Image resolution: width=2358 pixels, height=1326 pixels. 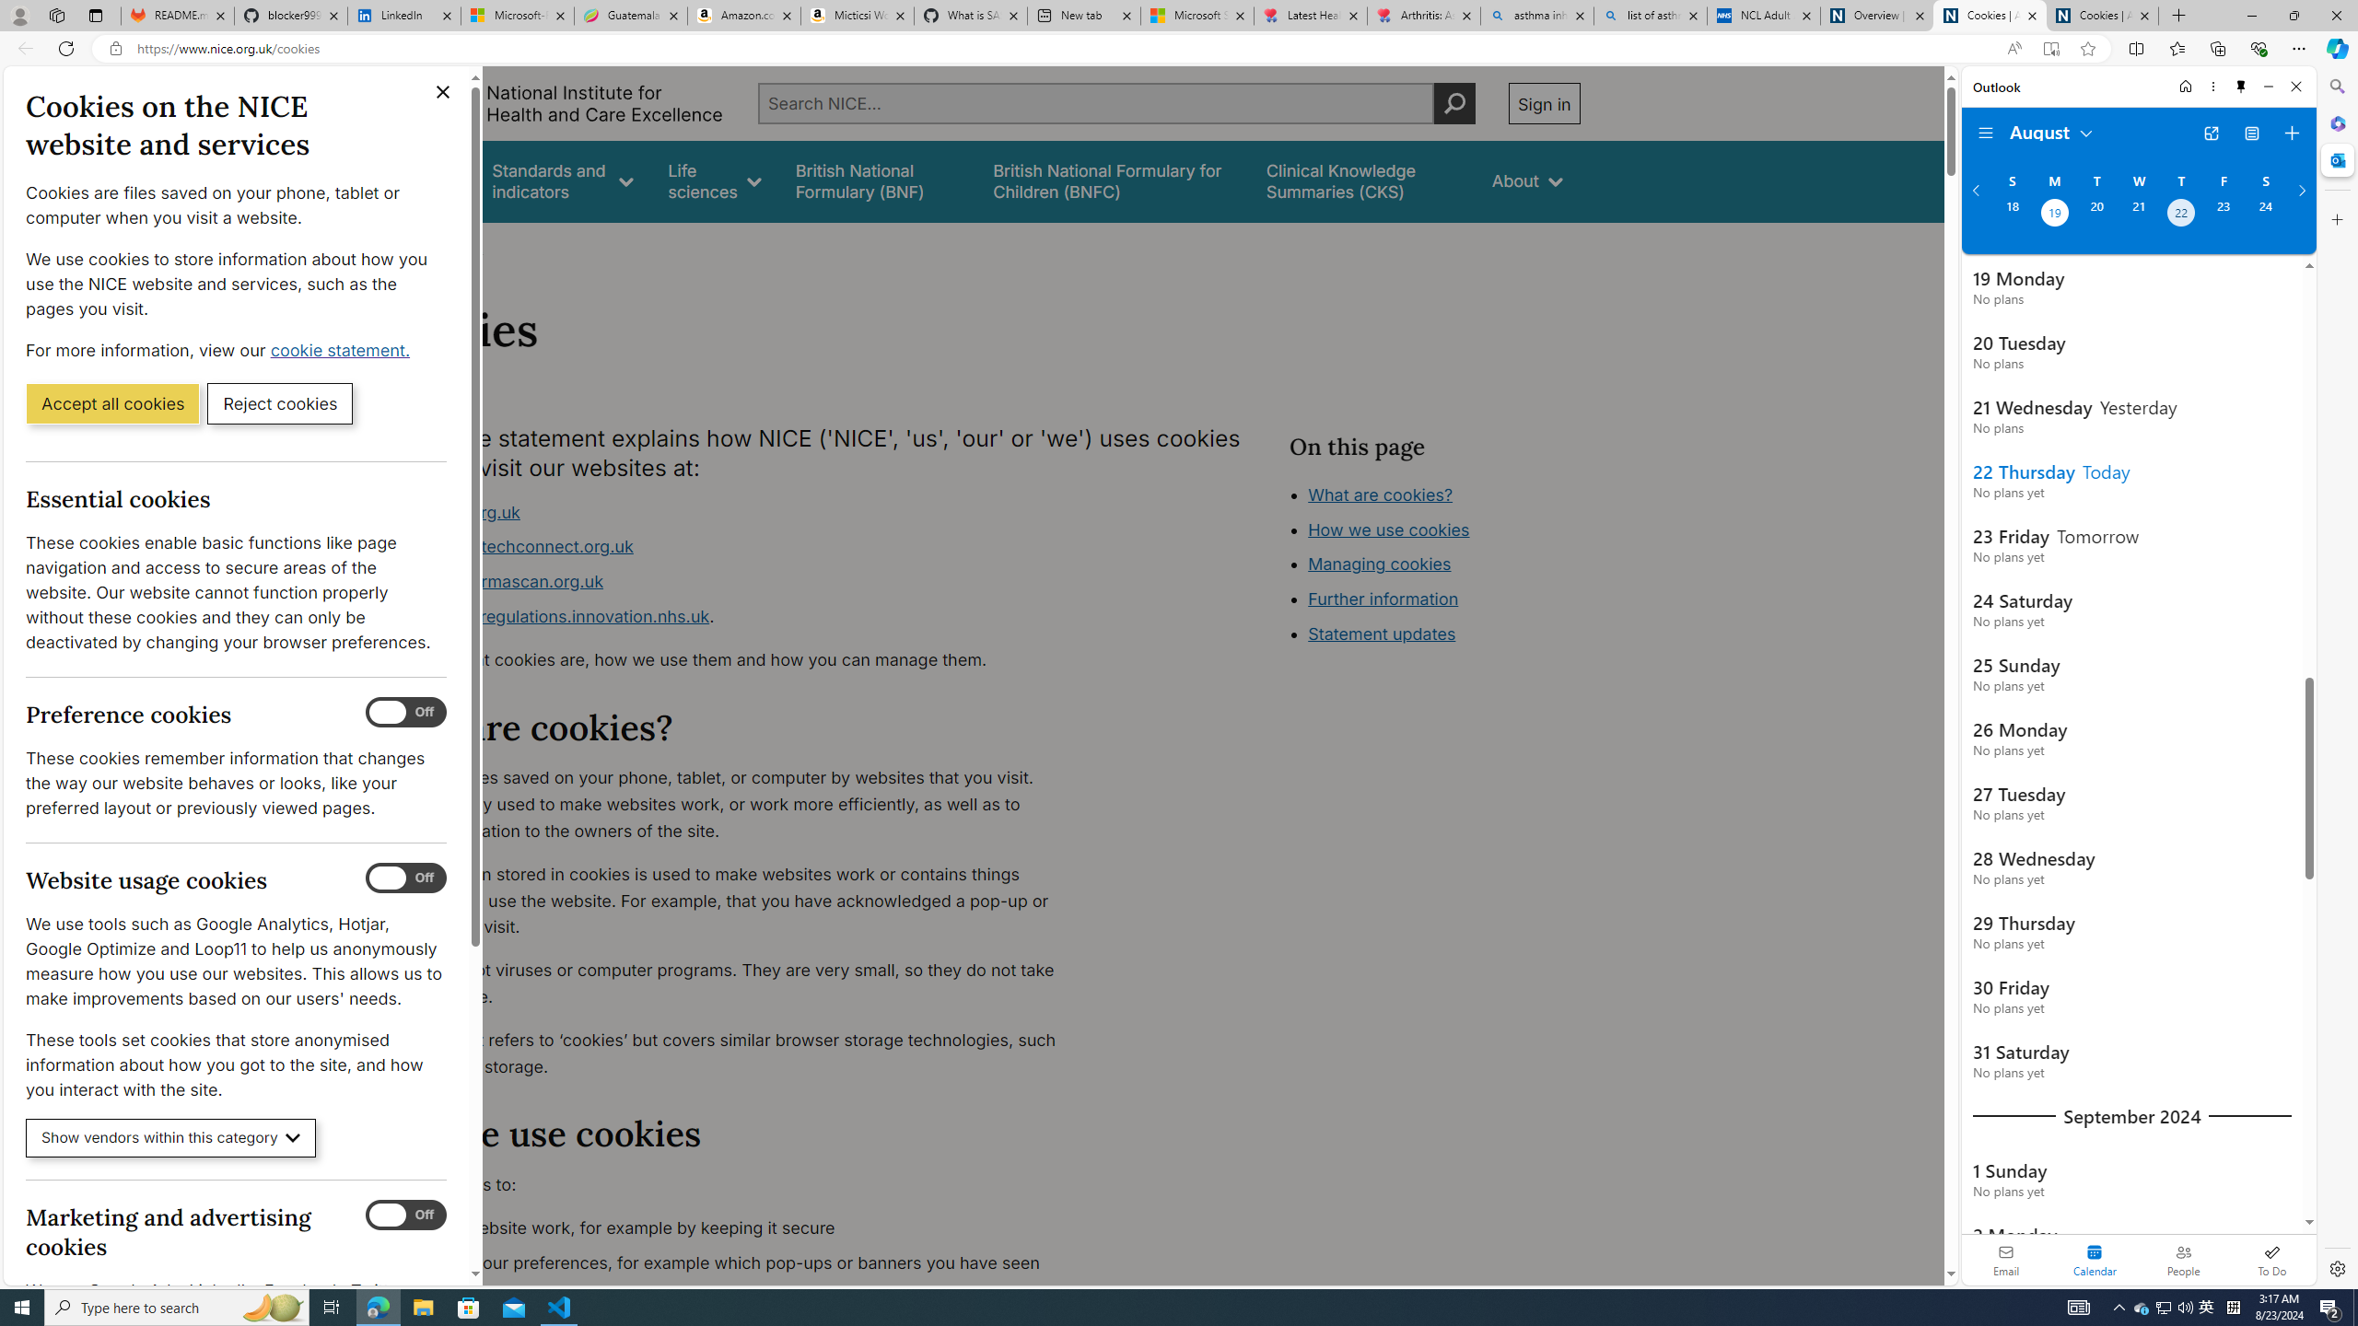 I want to click on www.ukpharmascan.org.uk, so click(x=733, y=582).